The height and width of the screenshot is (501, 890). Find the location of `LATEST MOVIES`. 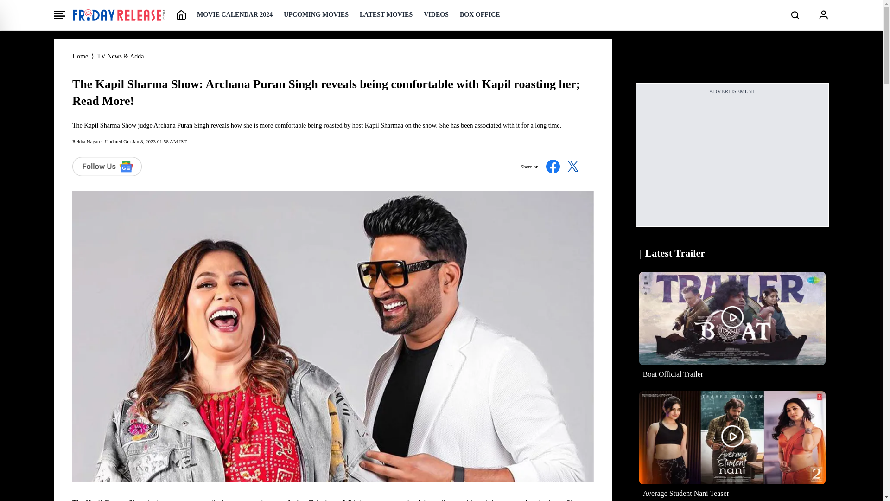

LATEST MOVIES is located at coordinates (386, 14).